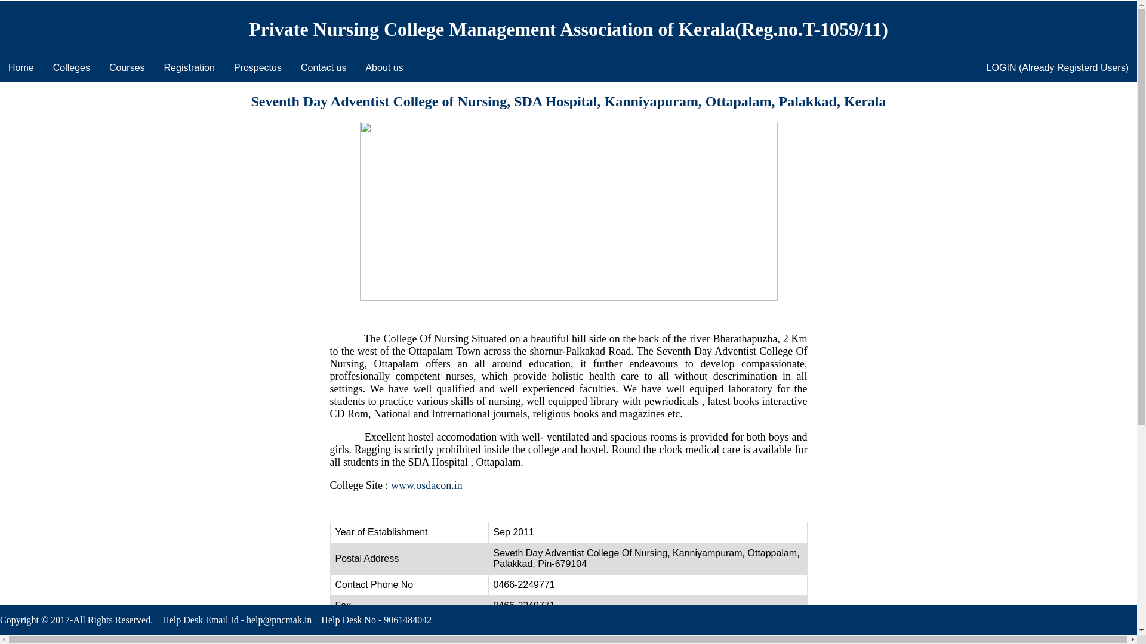 This screenshot has height=644, width=1146. Describe the element at coordinates (384, 68) in the screenshot. I see `About us` at that location.